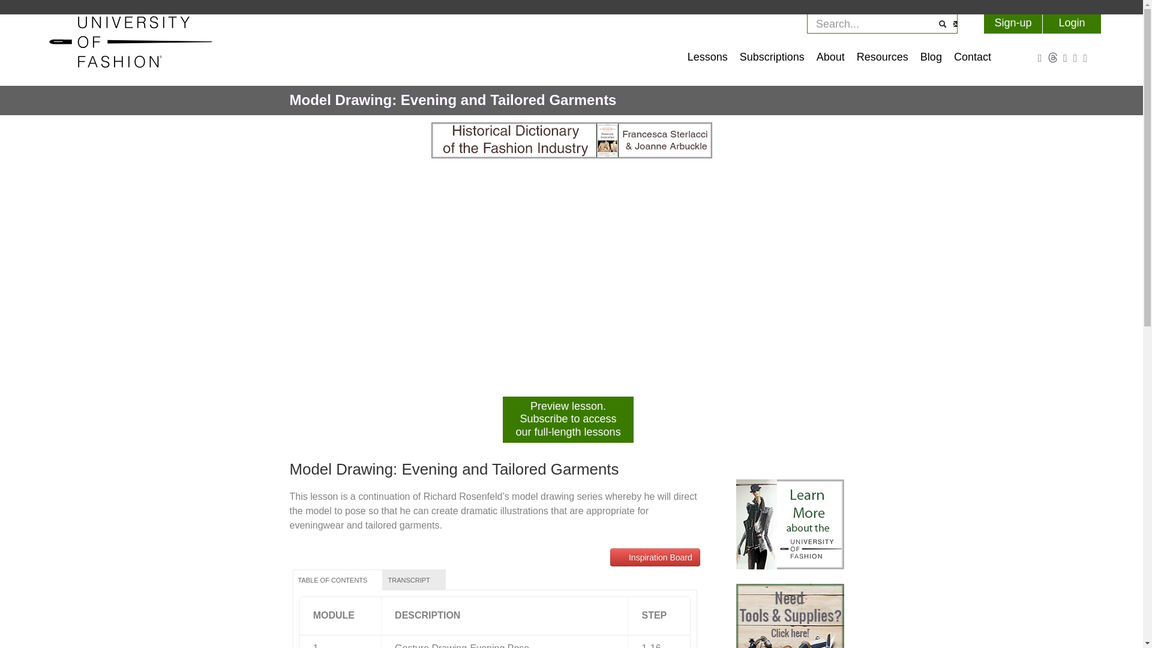 The image size is (1152, 648). What do you see at coordinates (872, 24) in the screenshot?
I see `Search...` at bounding box center [872, 24].